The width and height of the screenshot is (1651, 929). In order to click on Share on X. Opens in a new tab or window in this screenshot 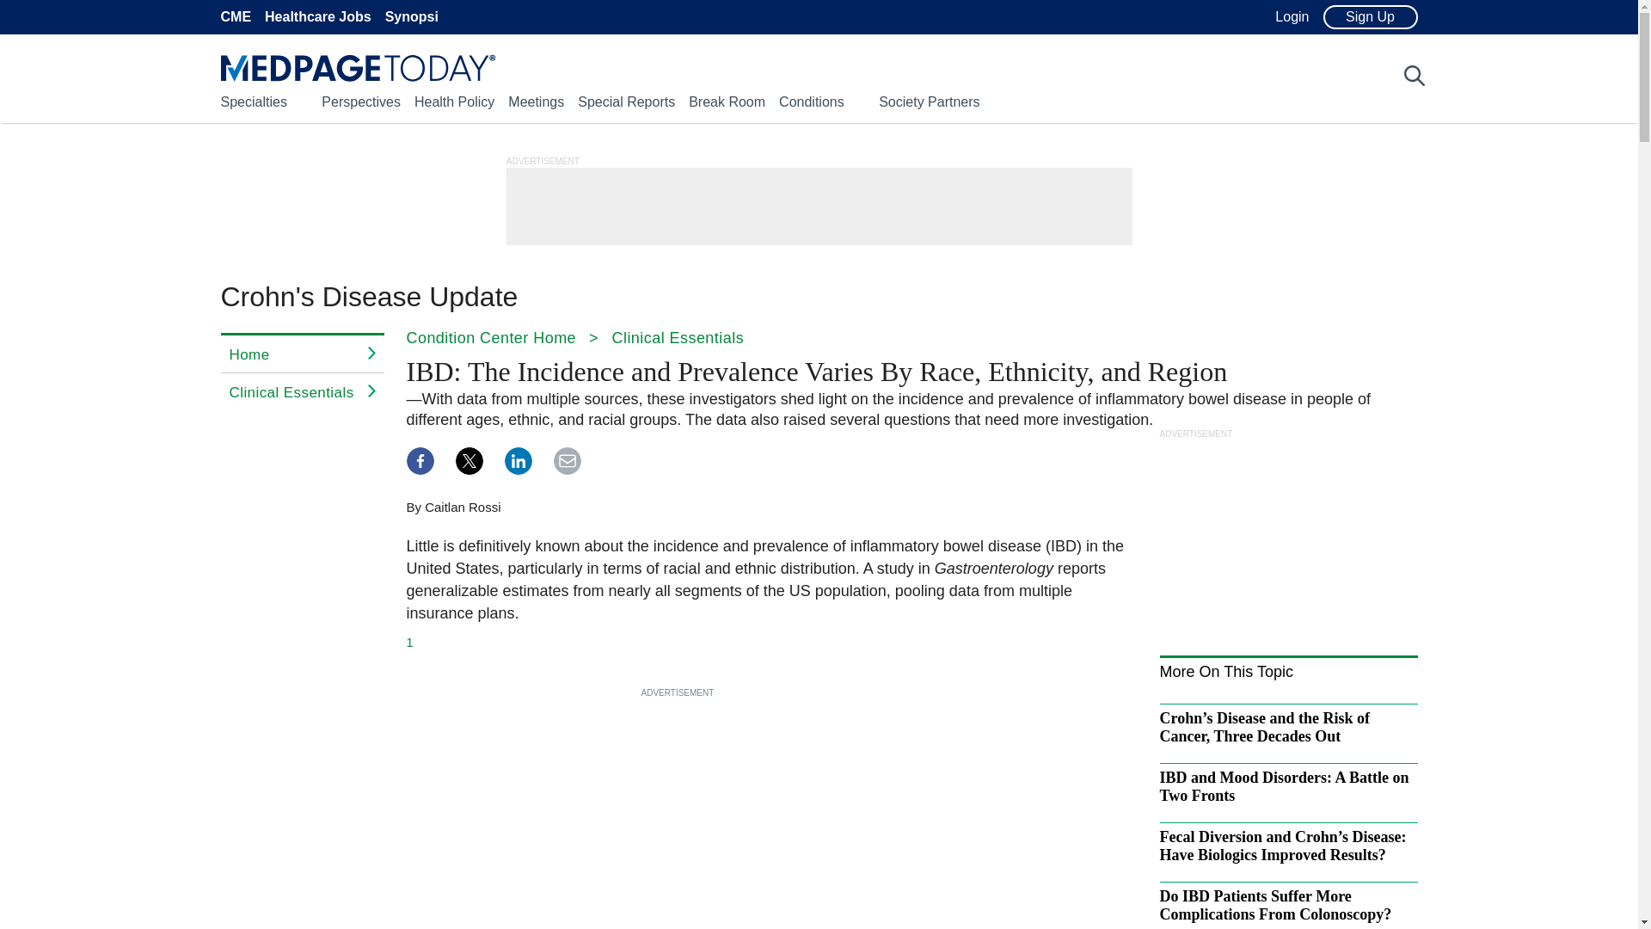, I will do `click(470, 460)`.